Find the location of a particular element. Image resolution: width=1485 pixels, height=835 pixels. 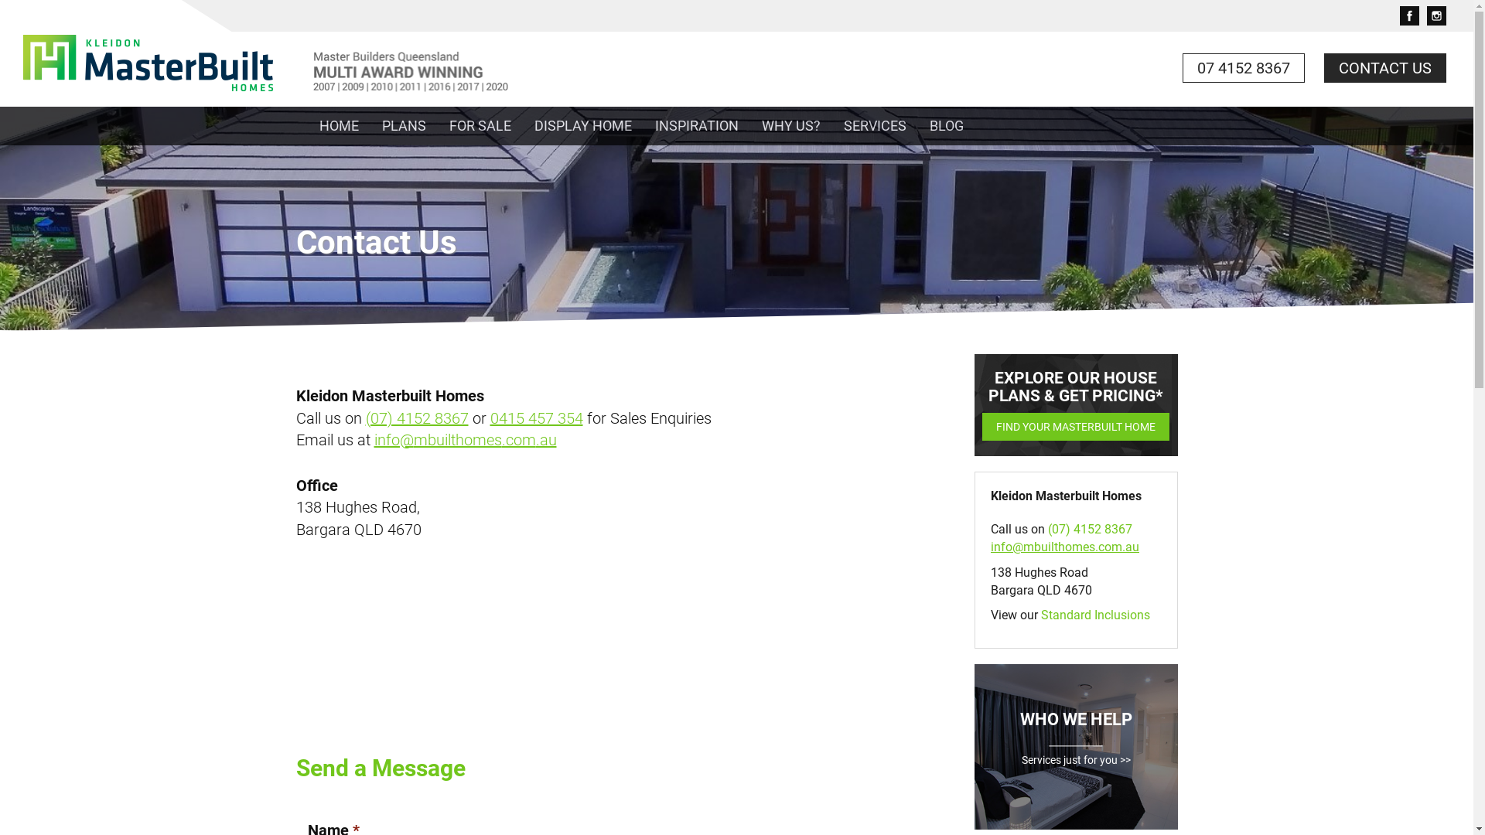

HOME is located at coordinates (339, 126).